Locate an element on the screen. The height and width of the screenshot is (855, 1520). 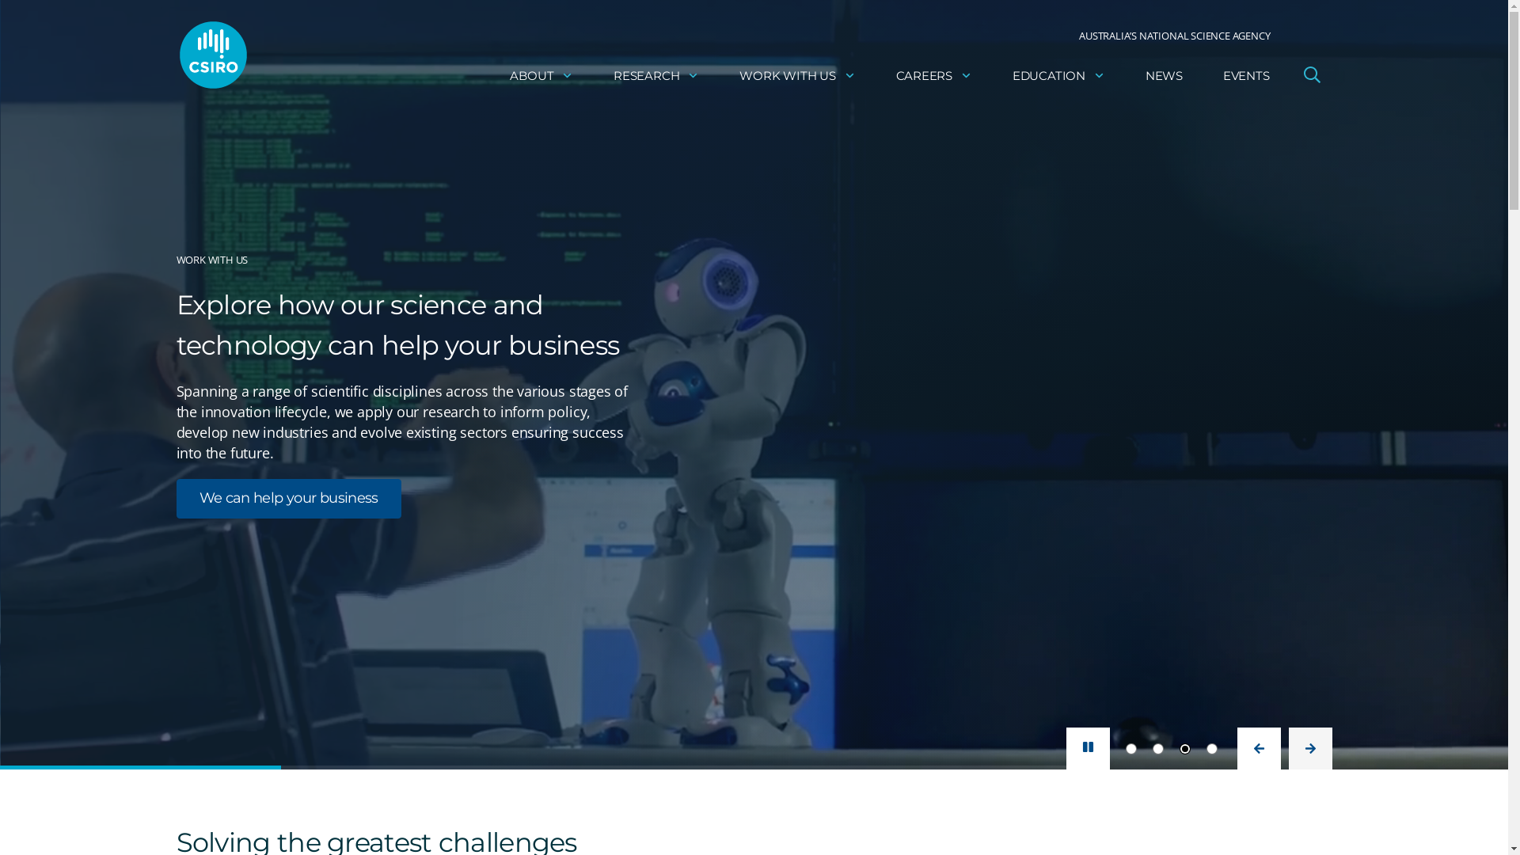
ABOUT is located at coordinates (541, 76).